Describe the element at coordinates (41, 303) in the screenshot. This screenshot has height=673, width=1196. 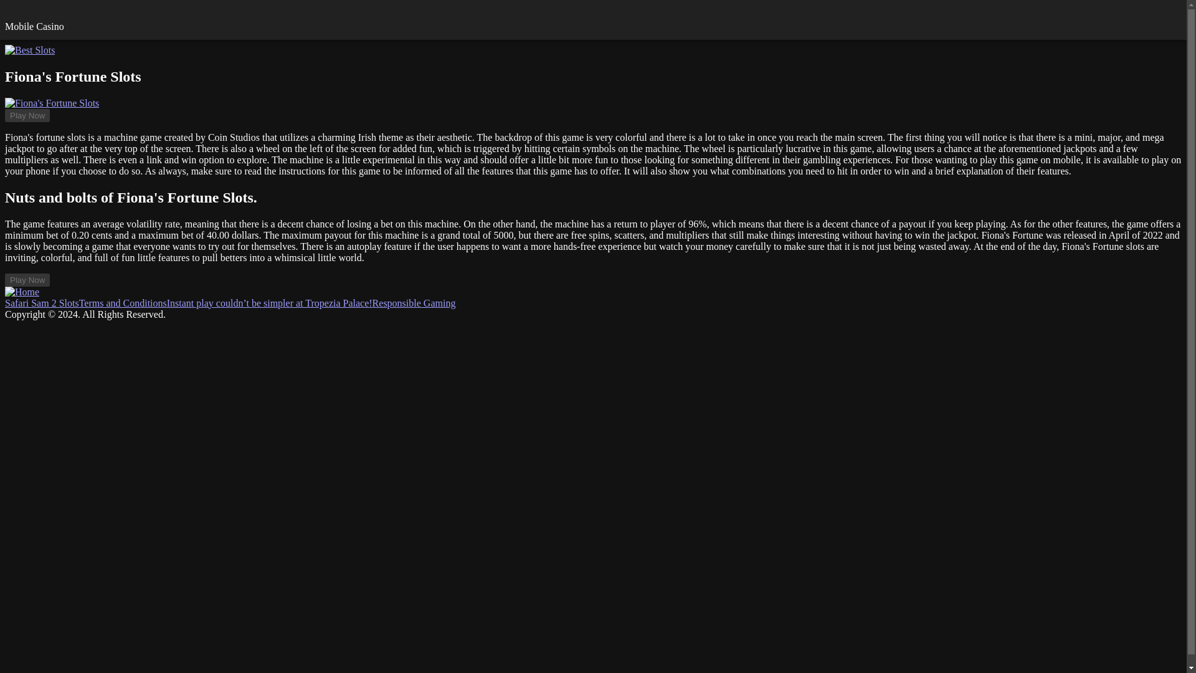
I see `Safari Sam 2 Slots` at that location.